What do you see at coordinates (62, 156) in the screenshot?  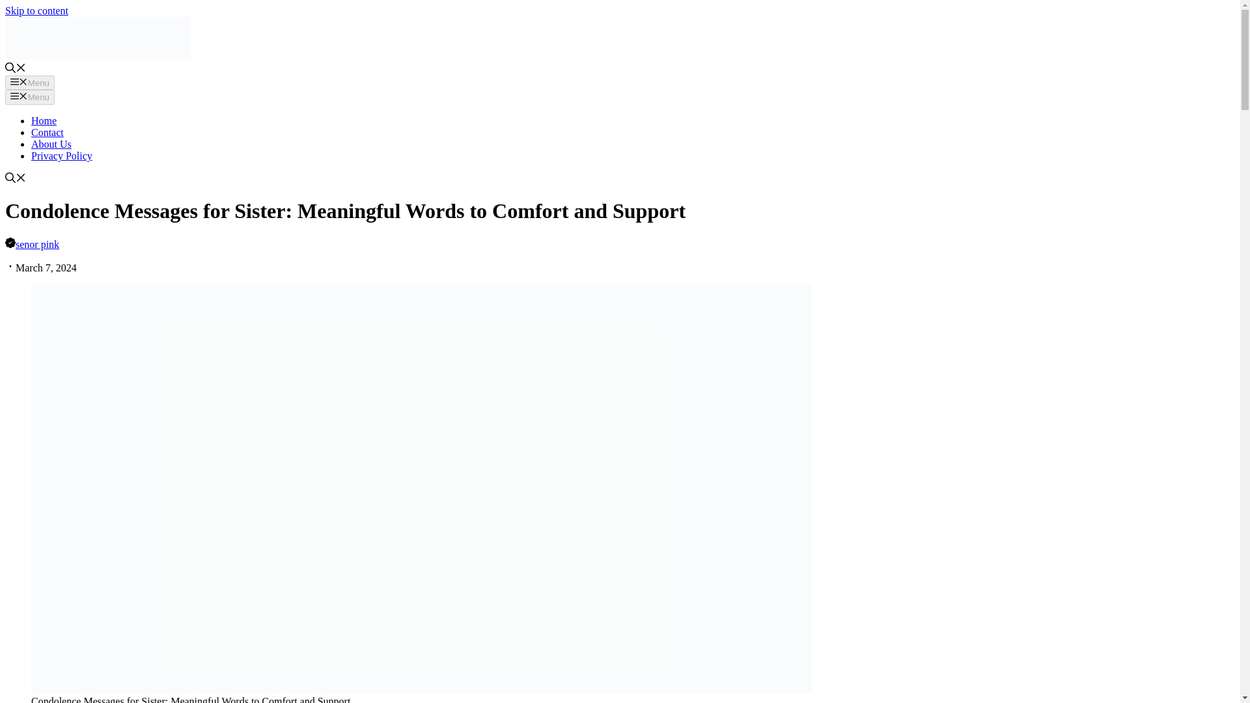 I see `Privacy Policy` at bounding box center [62, 156].